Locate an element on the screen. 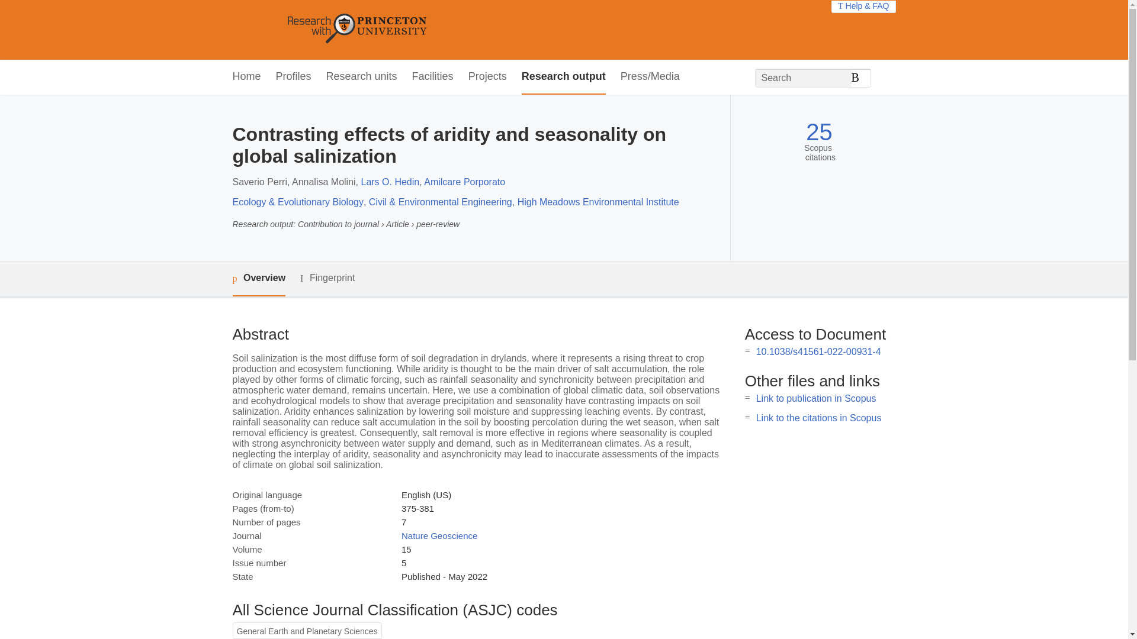 The width and height of the screenshot is (1137, 639). Projects is located at coordinates (488, 77).